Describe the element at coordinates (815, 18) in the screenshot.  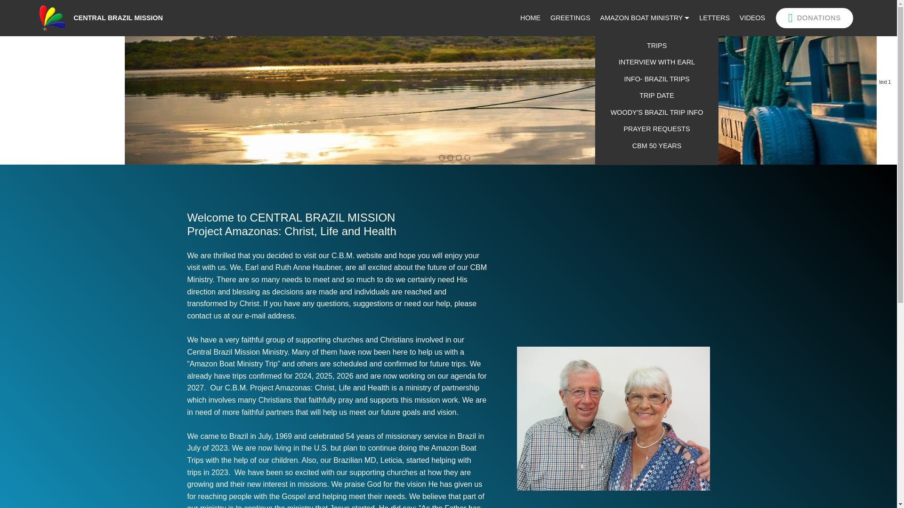
I see `DONATIONS` at that location.